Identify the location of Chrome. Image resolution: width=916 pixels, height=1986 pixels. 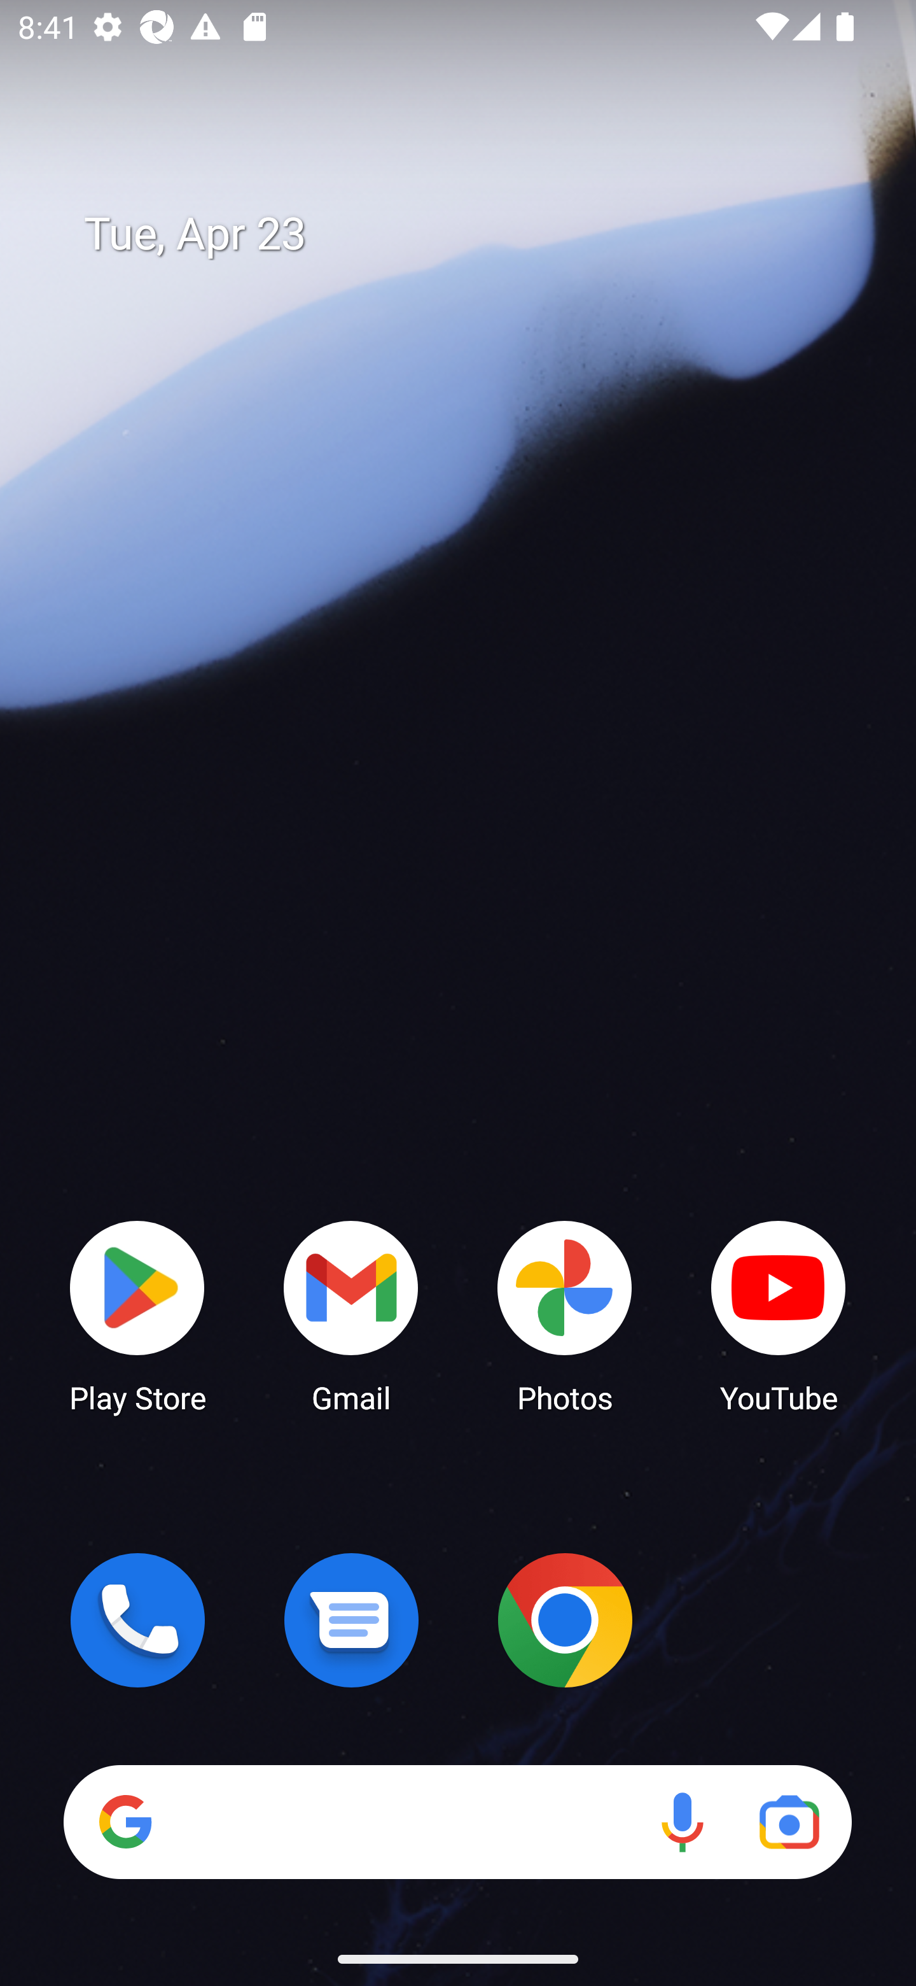
(565, 1620).